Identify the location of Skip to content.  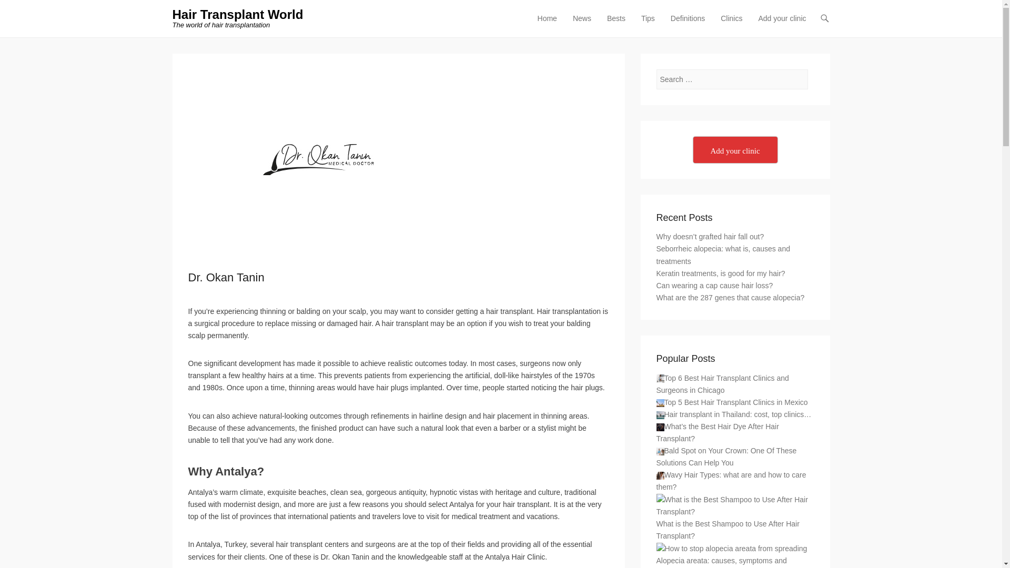
(557, 19).